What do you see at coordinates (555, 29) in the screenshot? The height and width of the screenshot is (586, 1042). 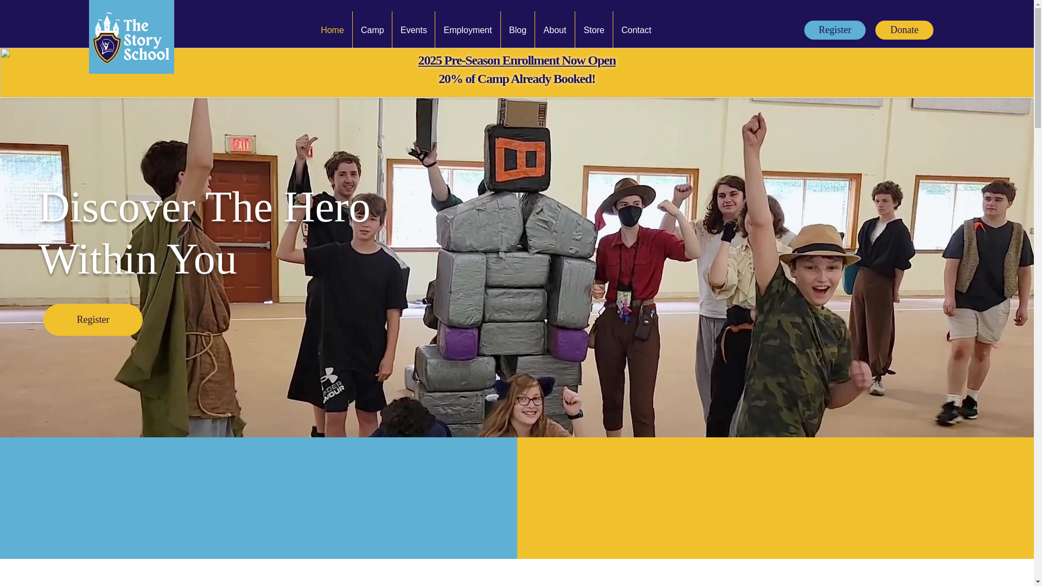 I see `About` at bounding box center [555, 29].